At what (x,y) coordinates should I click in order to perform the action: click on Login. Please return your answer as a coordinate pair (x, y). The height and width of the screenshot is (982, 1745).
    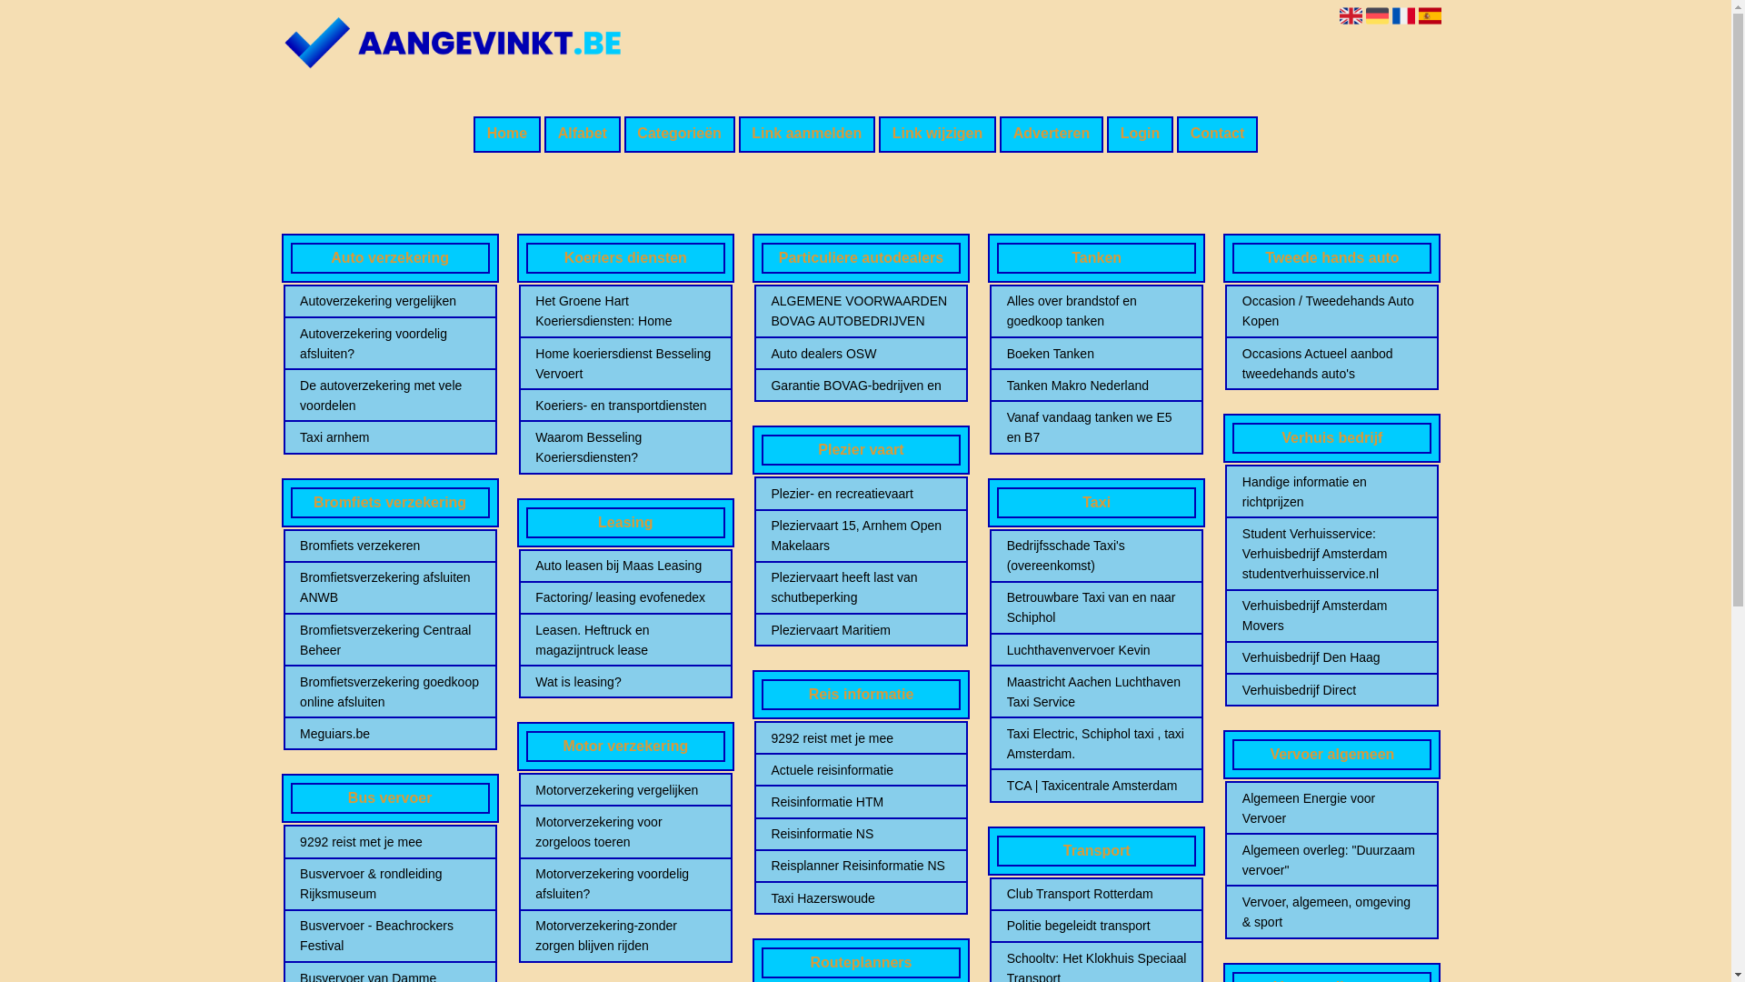
    Looking at the image, I should click on (1140, 135).